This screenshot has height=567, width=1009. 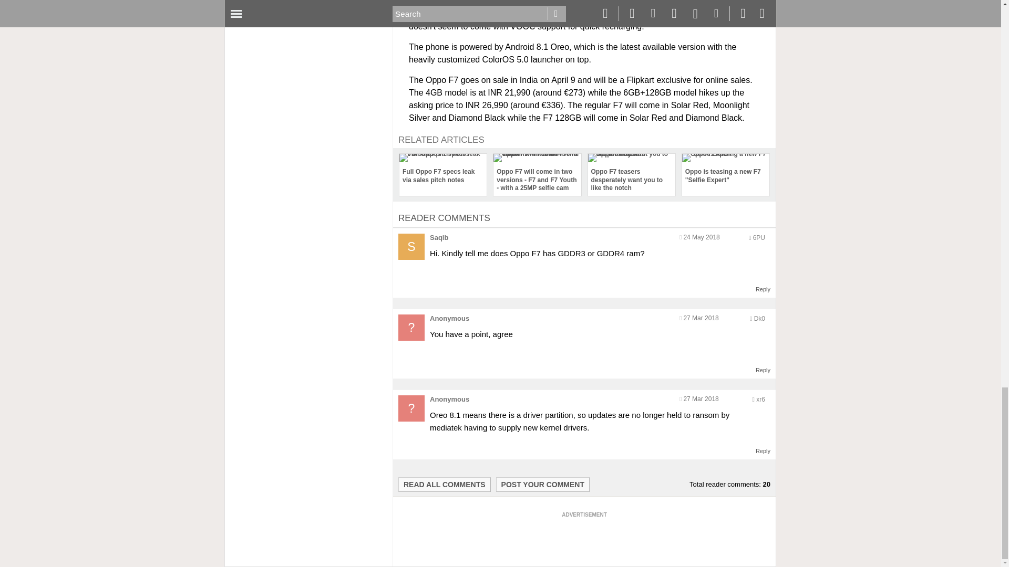 What do you see at coordinates (763, 370) in the screenshot?
I see `Reply to this post` at bounding box center [763, 370].